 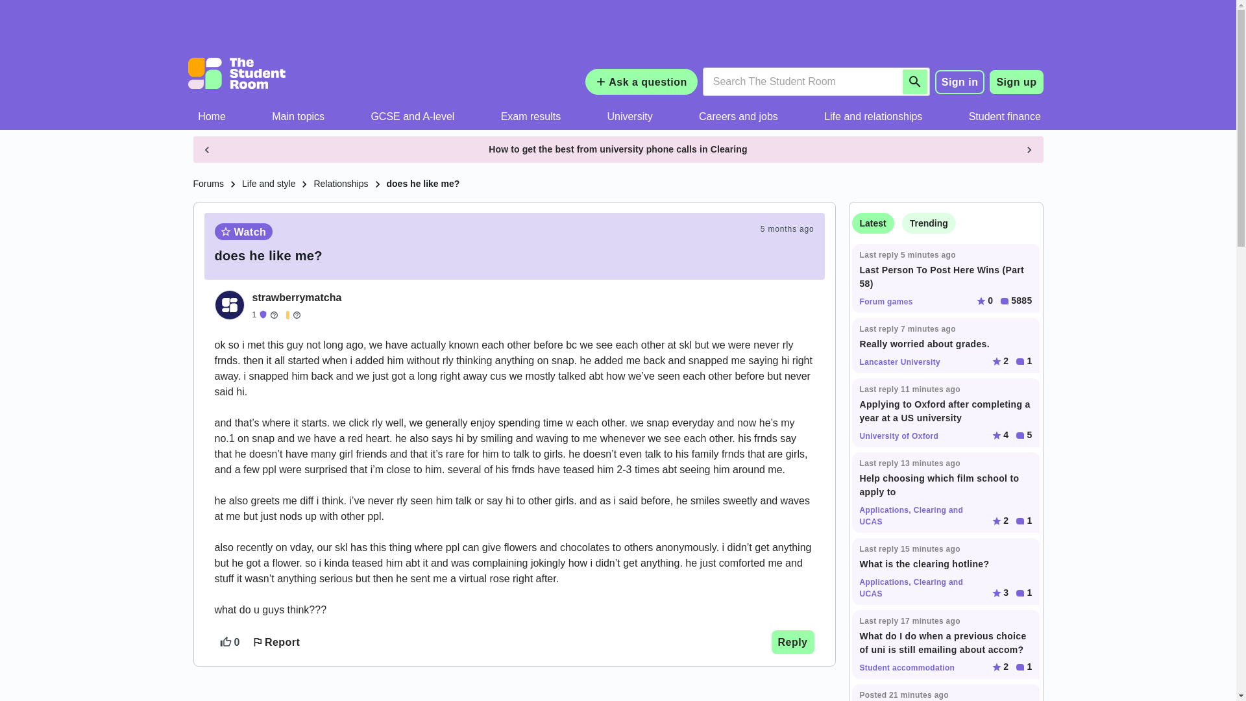 I want to click on Main topics, so click(x=299, y=116).